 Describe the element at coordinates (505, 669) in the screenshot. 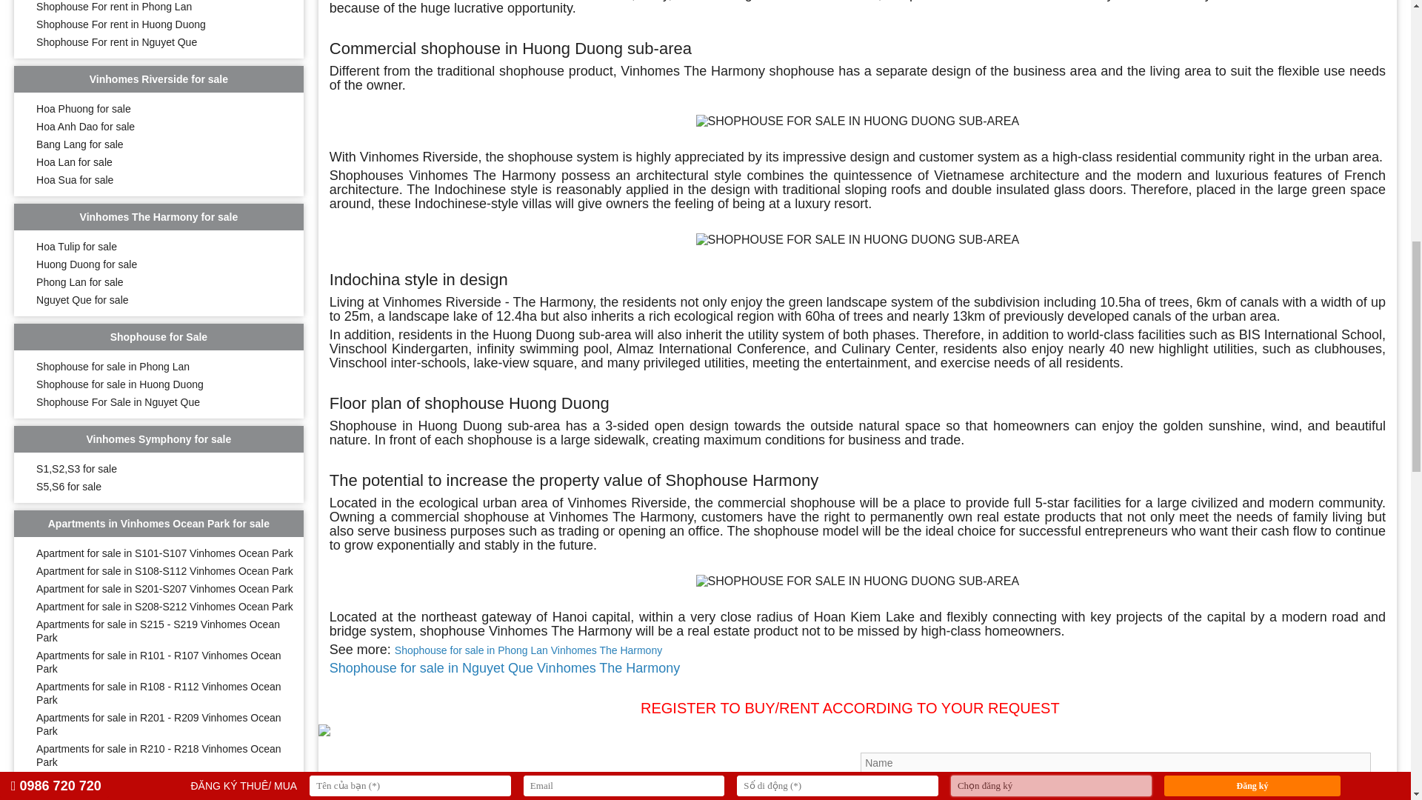

I see `Shophouse for sale in Nguyet Que Vinhomes The Harmony` at that location.